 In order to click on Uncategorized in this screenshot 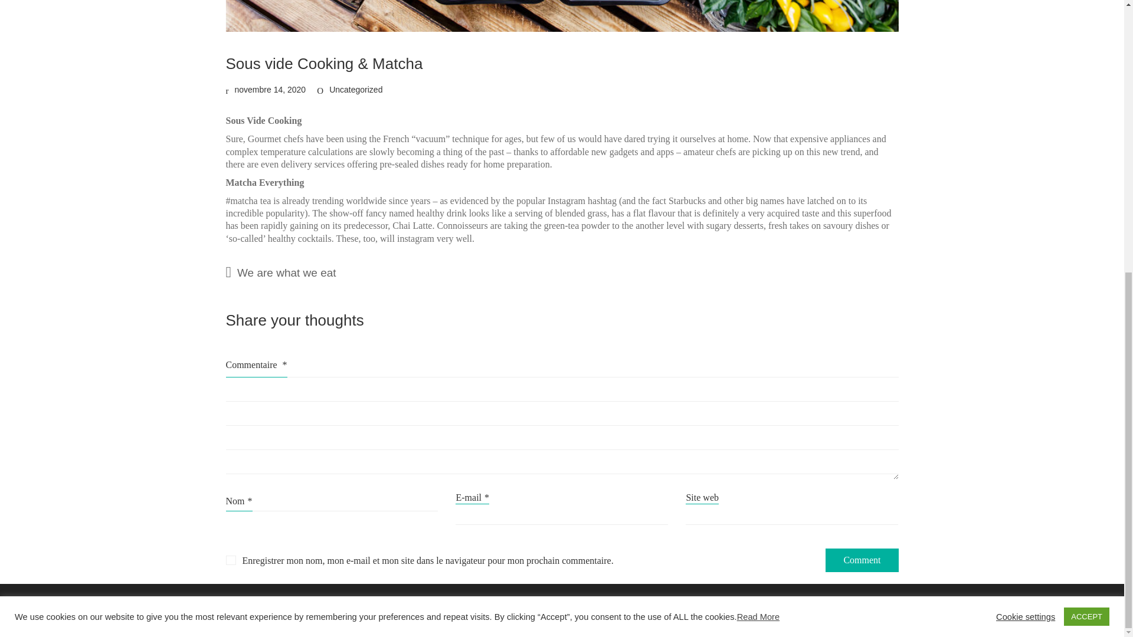, I will do `click(356, 90)`.